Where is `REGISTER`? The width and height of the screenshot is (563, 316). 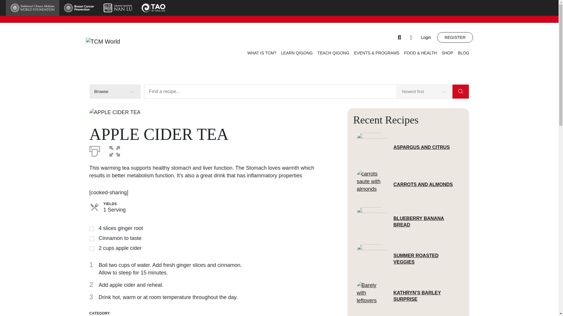 REGISTER is located at coordinates (455, 37).